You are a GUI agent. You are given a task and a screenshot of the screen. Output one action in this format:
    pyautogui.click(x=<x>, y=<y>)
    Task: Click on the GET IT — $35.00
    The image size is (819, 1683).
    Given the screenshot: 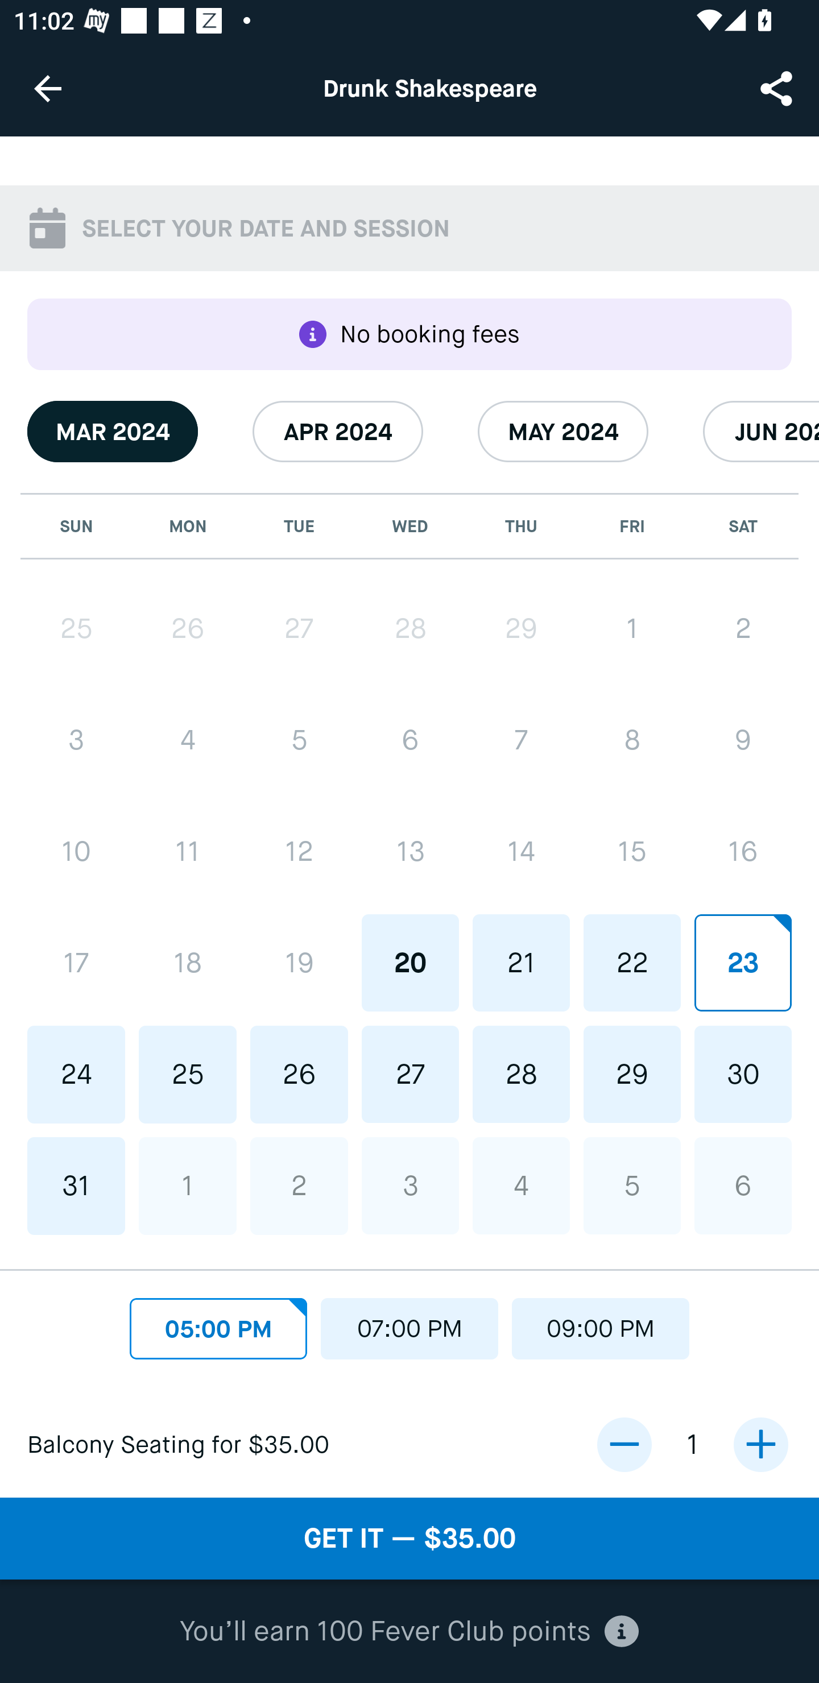 What is the action you would take?
    pyautogui.click(x=409, y=1539)
    